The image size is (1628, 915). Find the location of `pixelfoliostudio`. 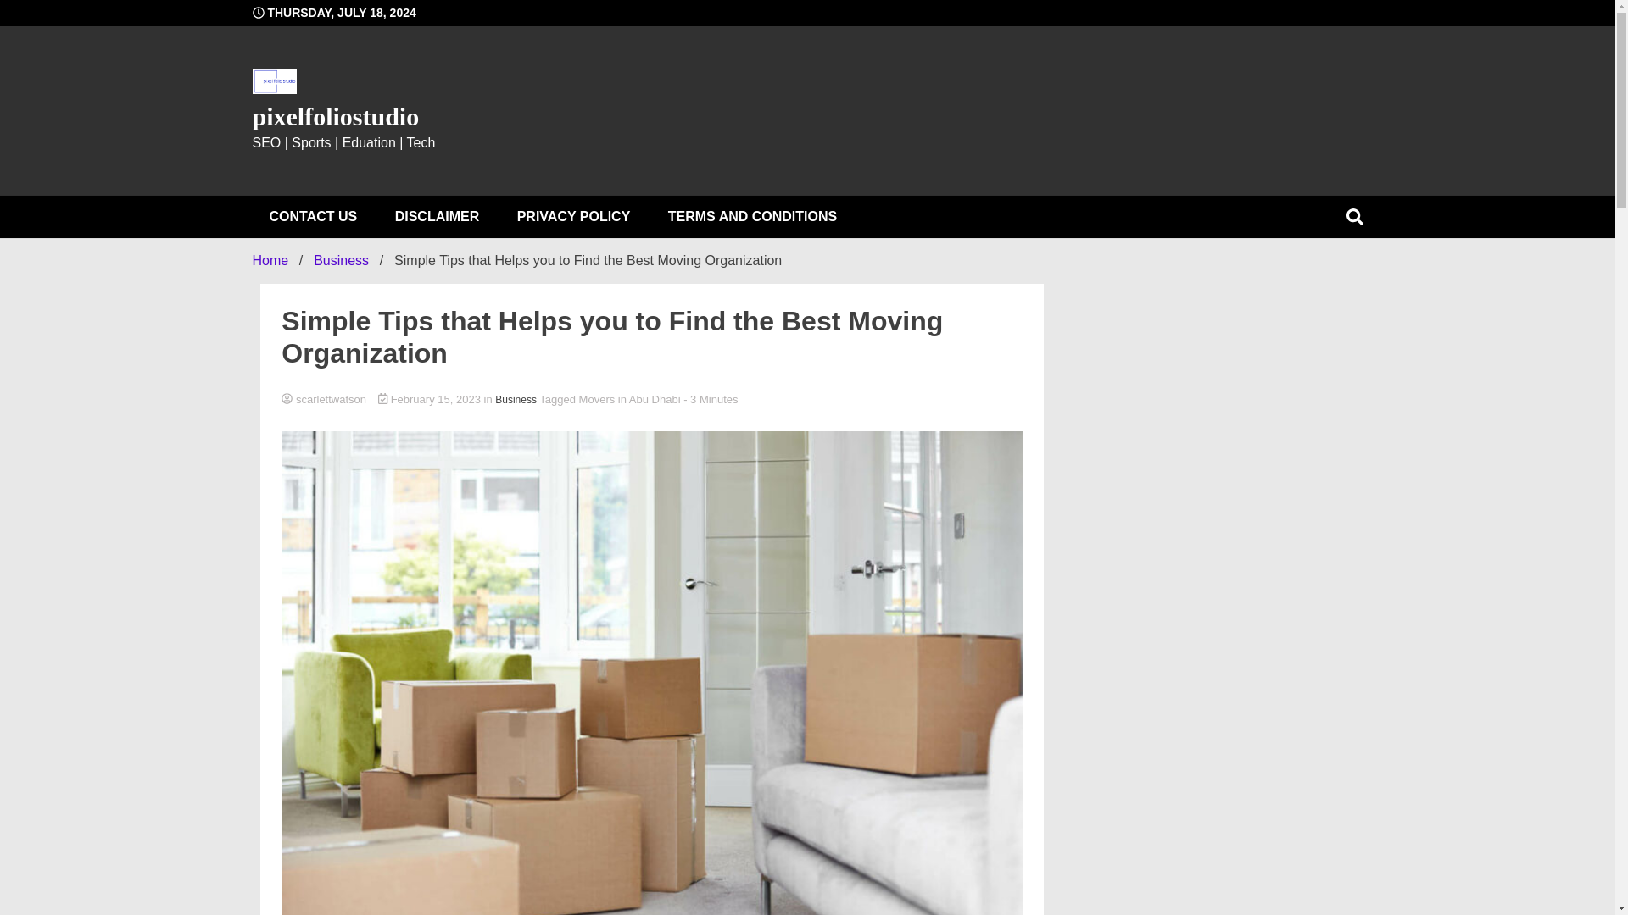

pixelfoliostudio is located at coordinates (336, 116).